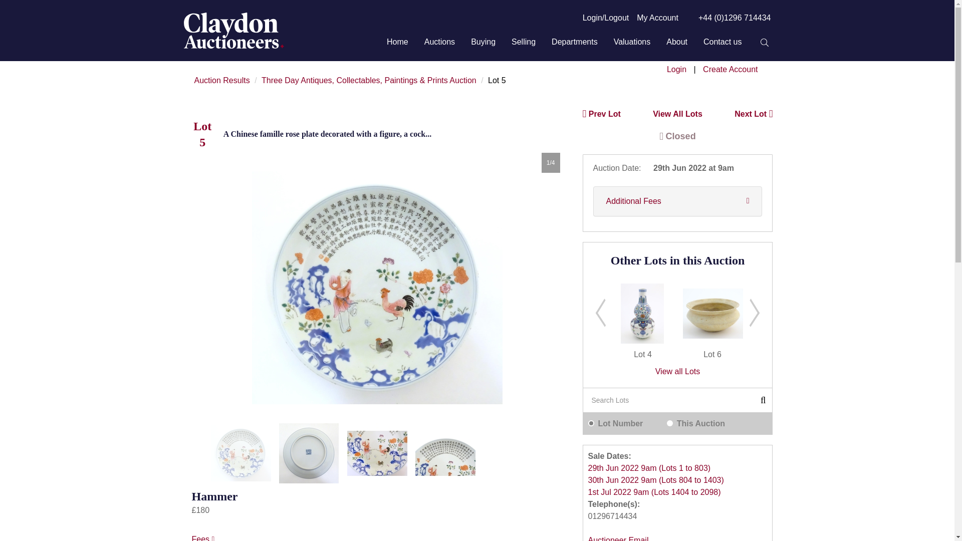  Describe the element at coordinates (222, 80) in the screenshot. I see `Auction Results` at that location.